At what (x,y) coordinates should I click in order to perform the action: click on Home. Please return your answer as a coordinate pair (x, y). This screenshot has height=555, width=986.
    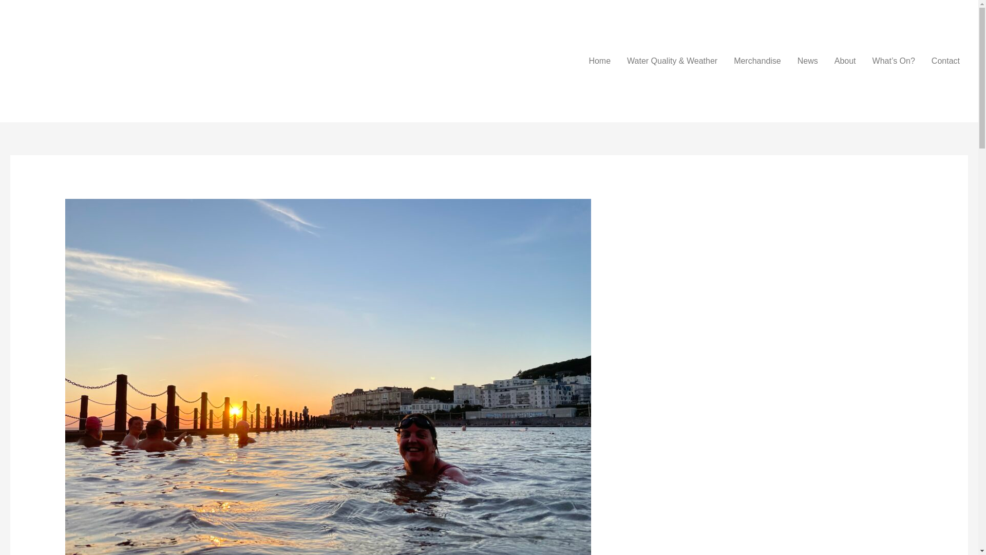
    Looking at the image, I should click on (600, 61).